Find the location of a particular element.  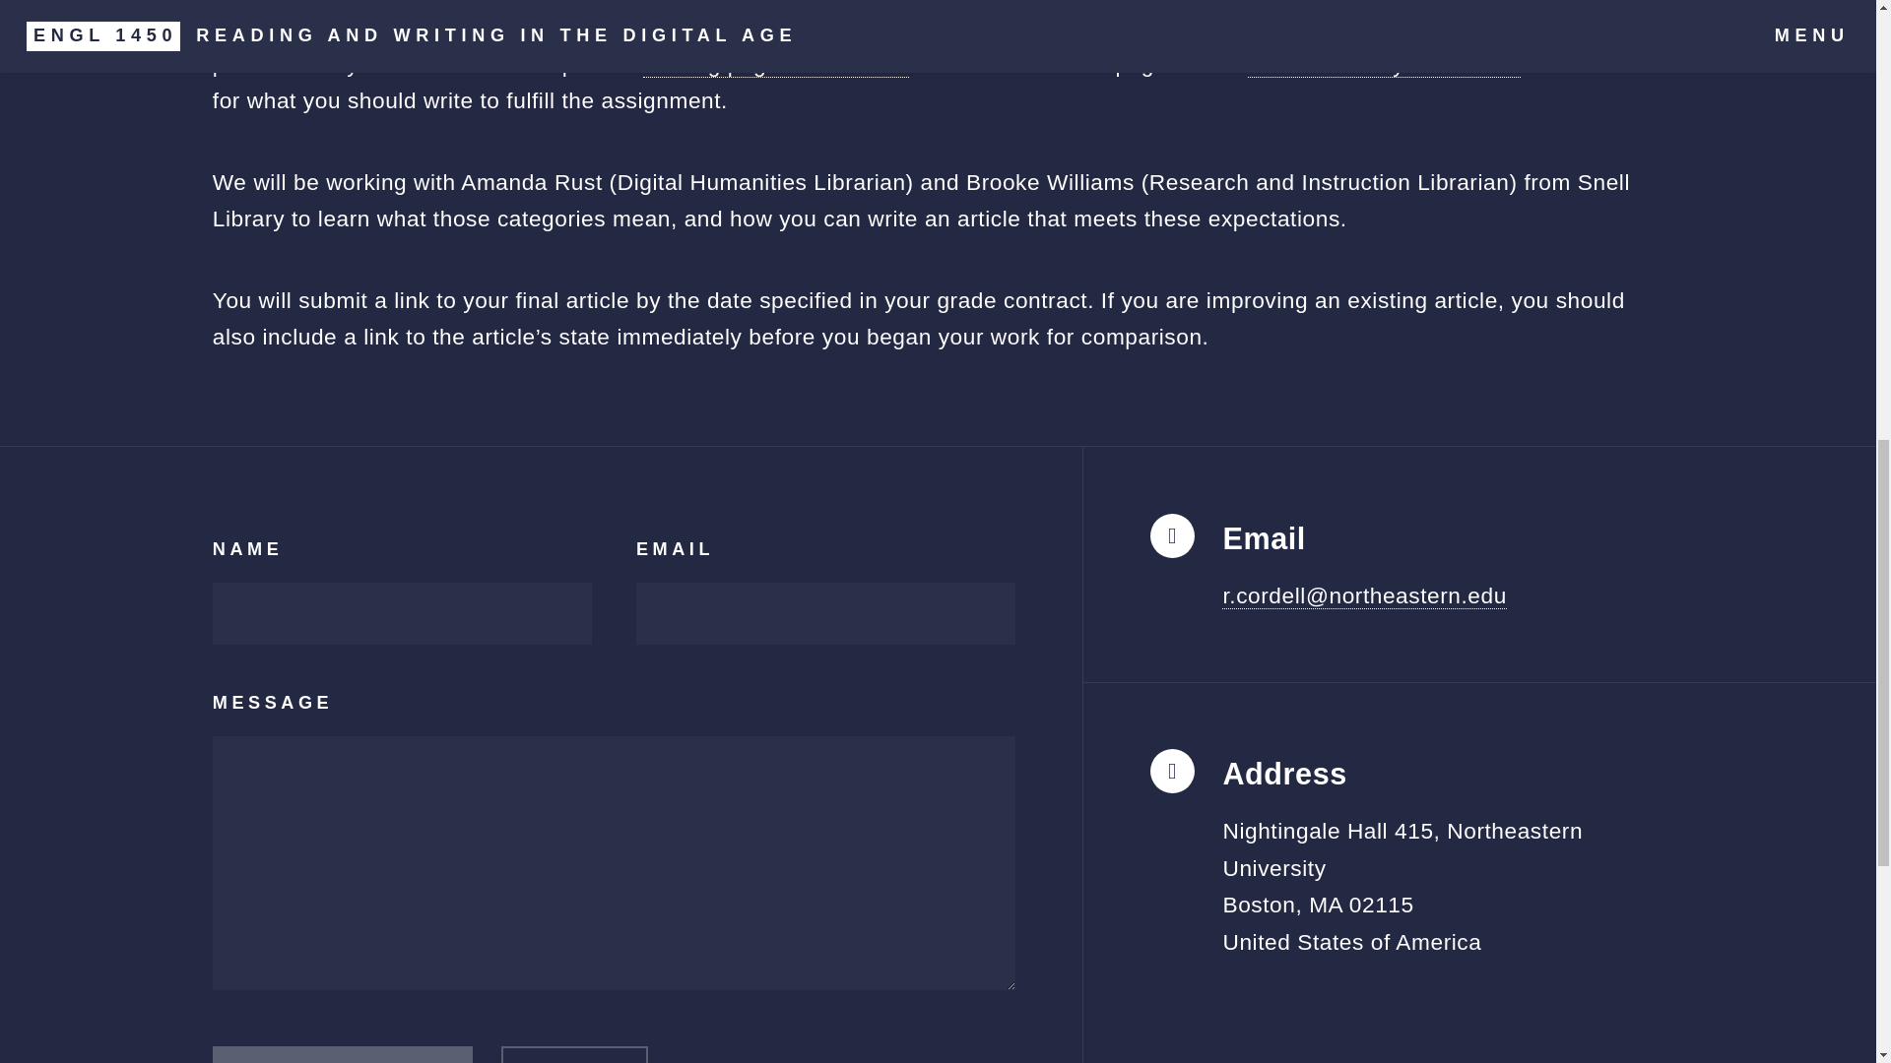

Wikipedia stub is located at coordinates (1411, 2).